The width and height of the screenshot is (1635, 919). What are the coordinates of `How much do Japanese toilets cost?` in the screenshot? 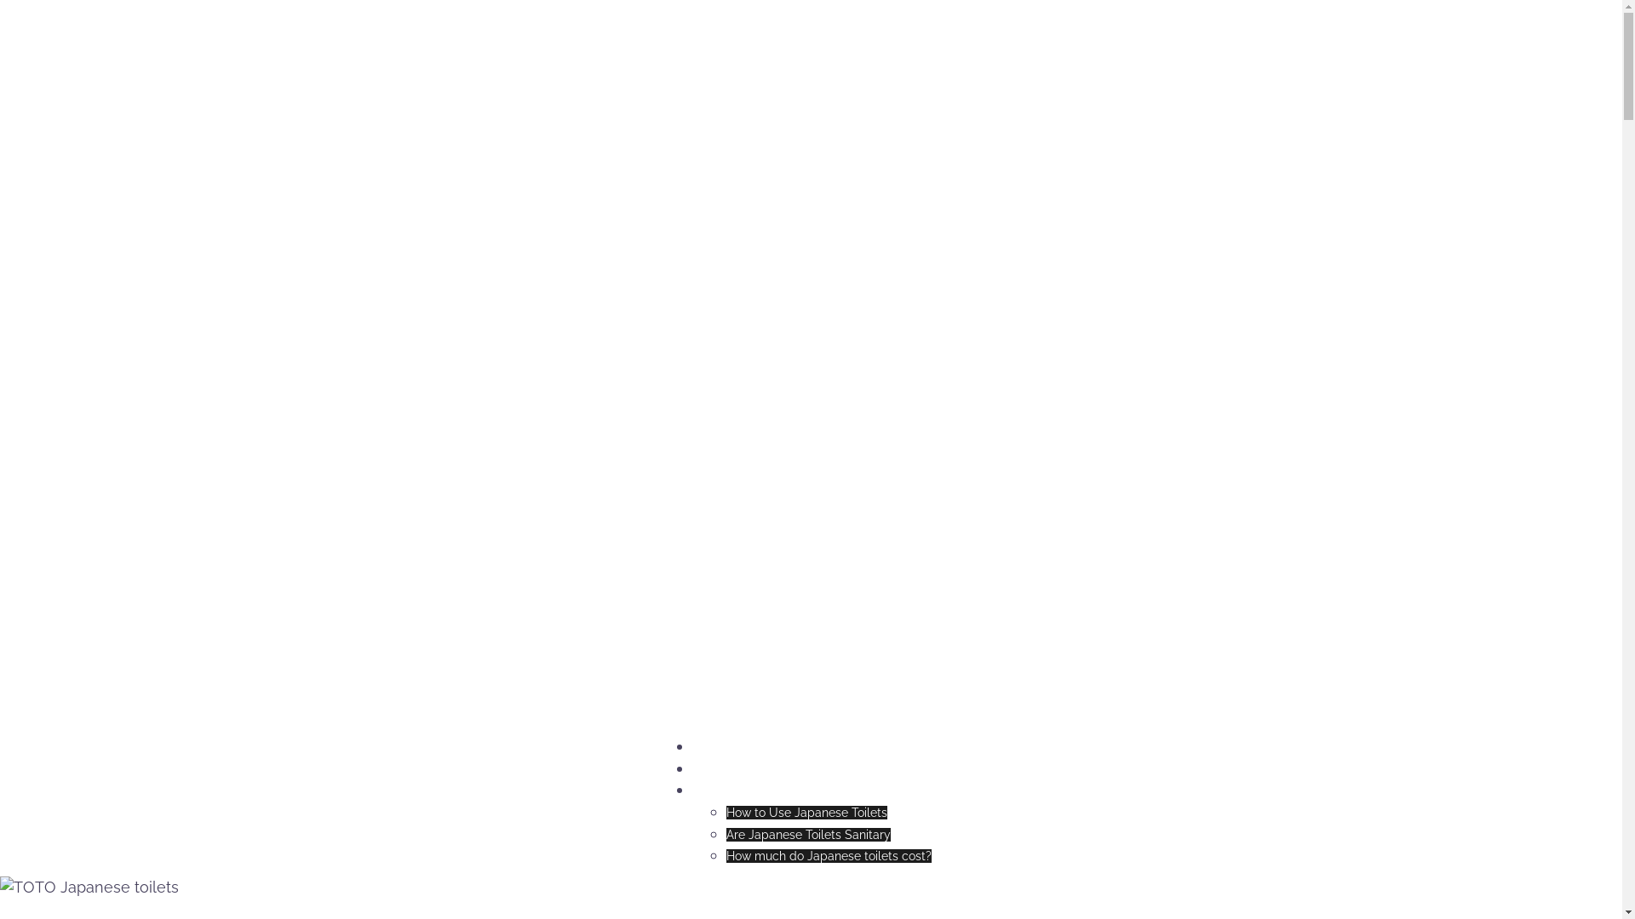 It's located at (828, 856).